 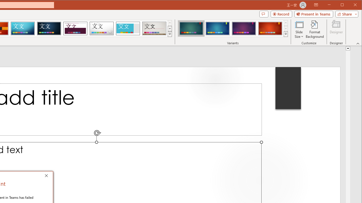 What do you see at coordinates (49, 28) in the screenshot?
I see `Damask` at bounding box center [49, 28].